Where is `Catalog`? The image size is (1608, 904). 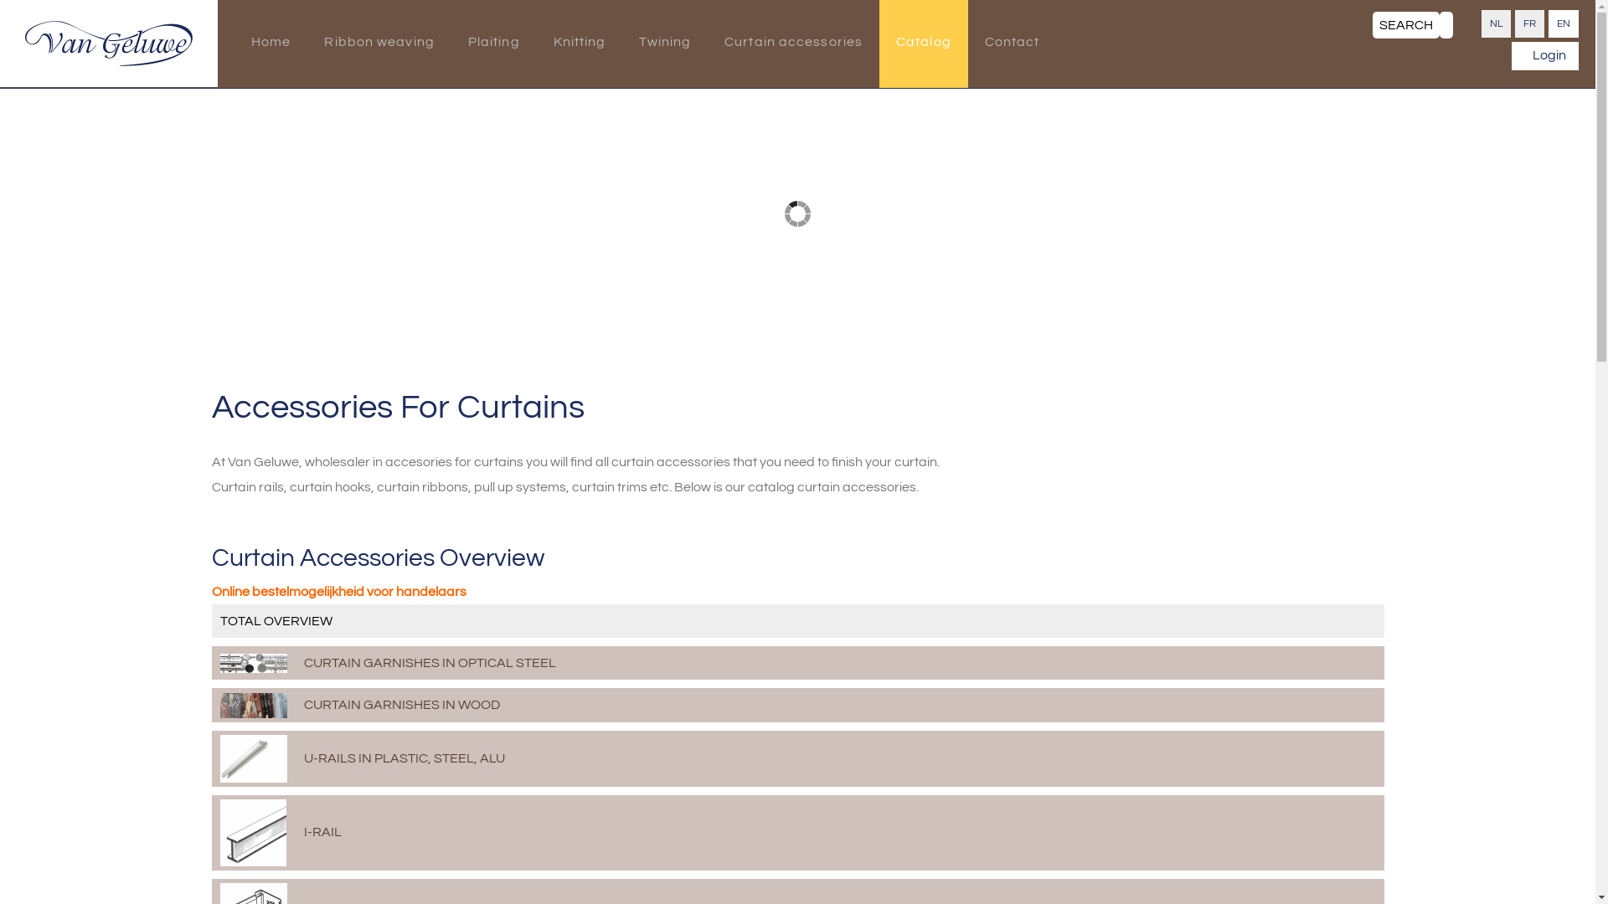 Catalog is located at coordinates (924, 44).